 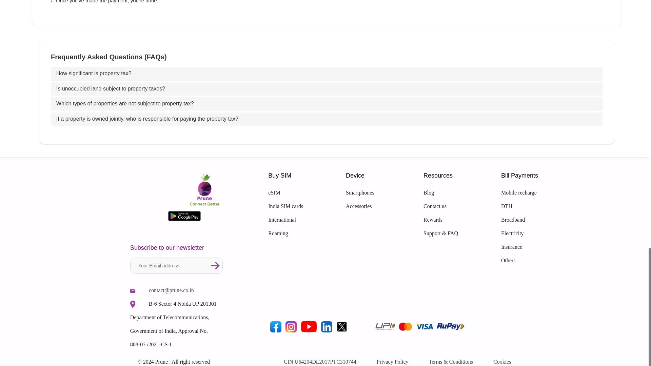 I want to click on Prune, so click(x=291, y=327).